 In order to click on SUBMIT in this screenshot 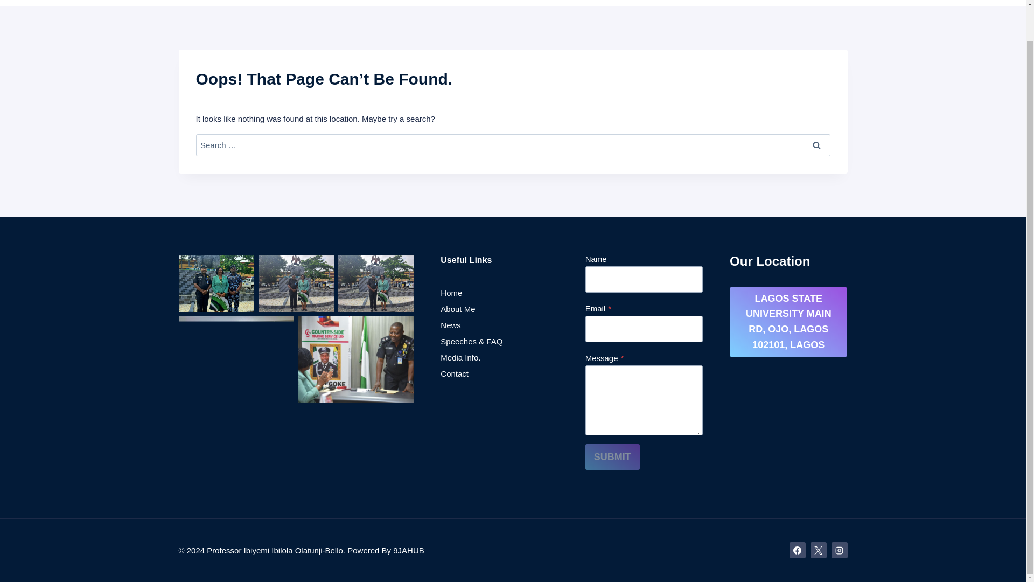, I will do `click(612, 457)`.